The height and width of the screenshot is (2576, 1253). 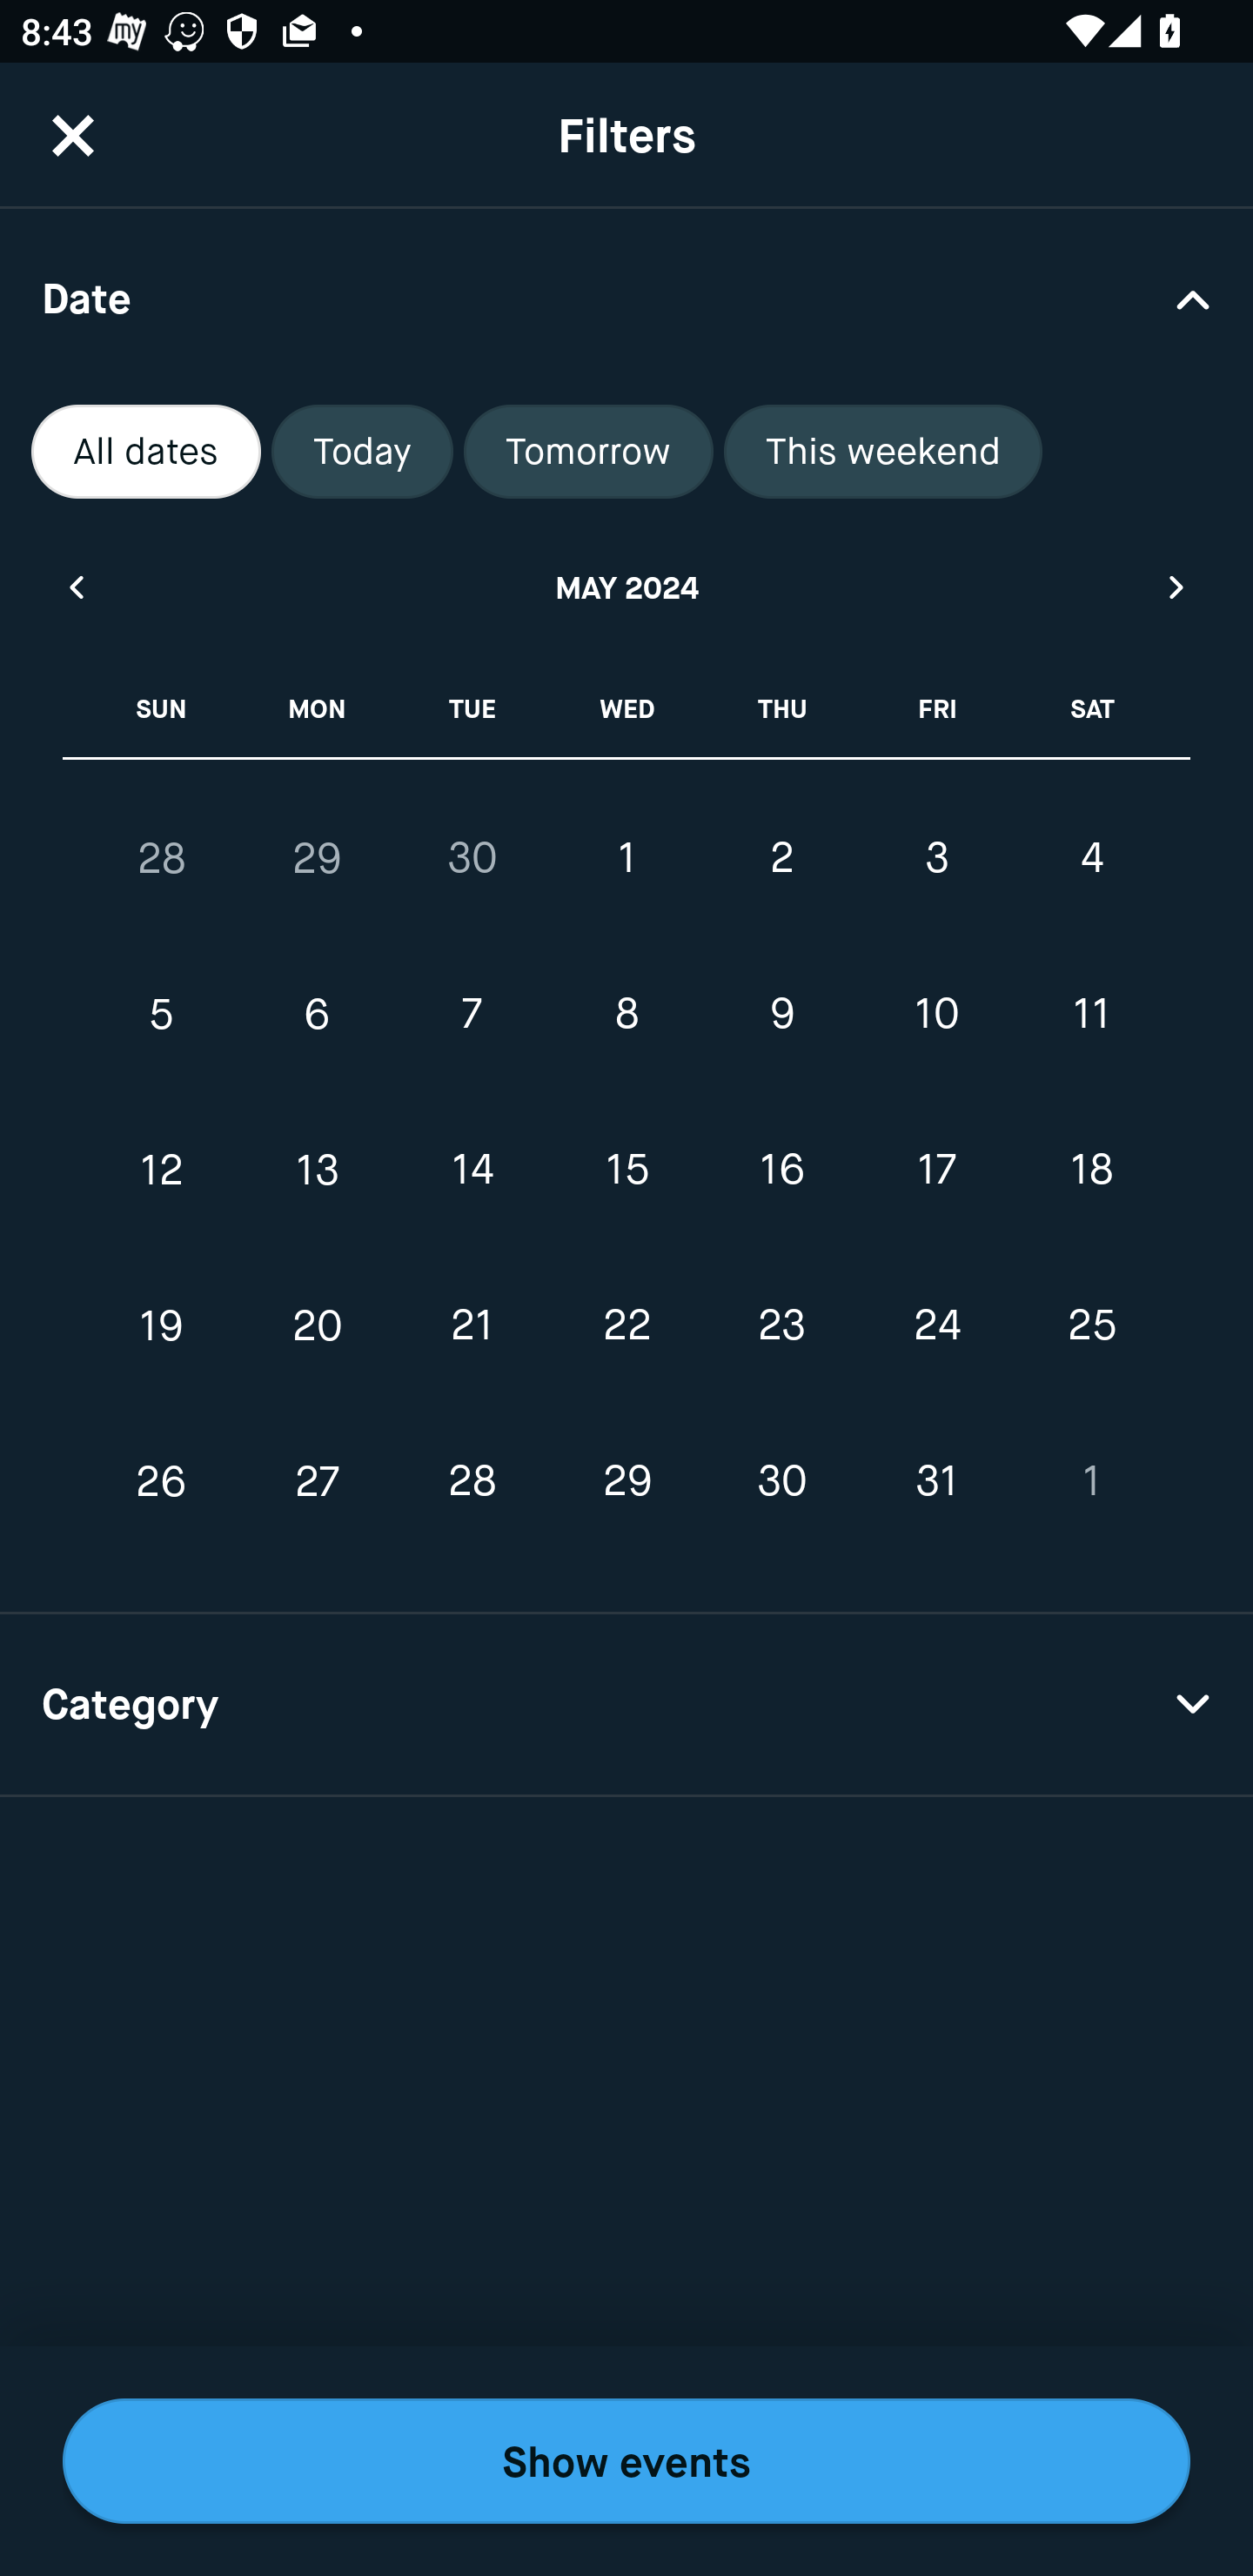 I want to click on 12, so click(x=162, y=1170).